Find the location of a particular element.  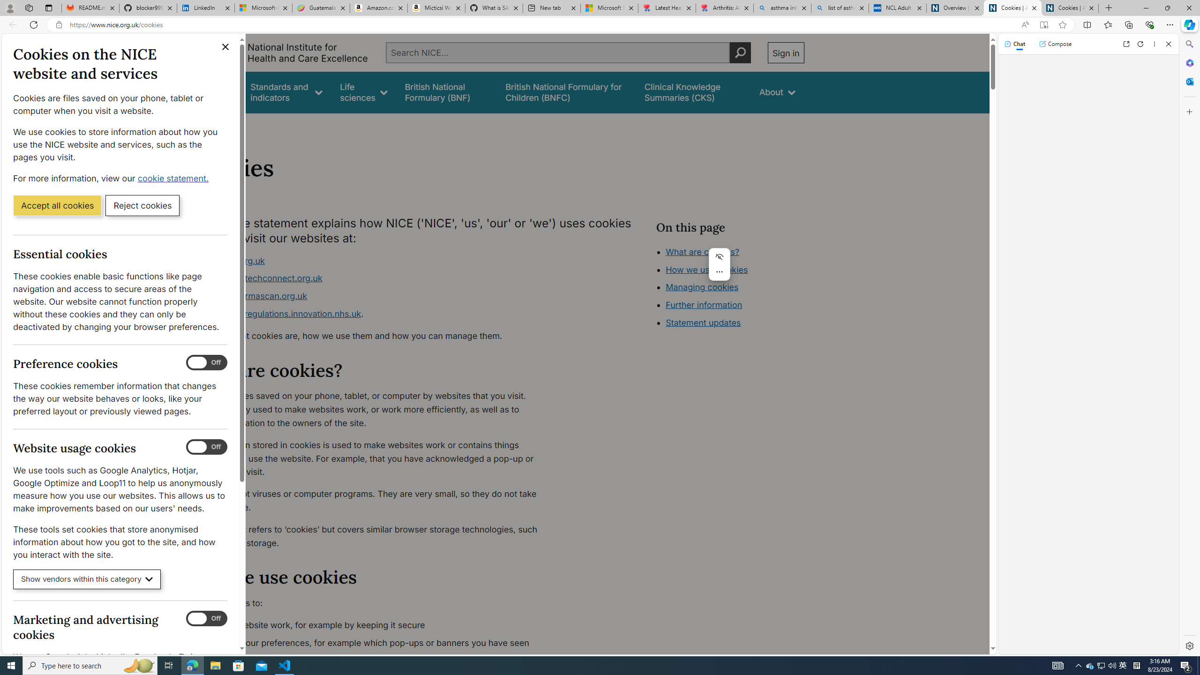

Hide menu is located at coordinates (719, 257).